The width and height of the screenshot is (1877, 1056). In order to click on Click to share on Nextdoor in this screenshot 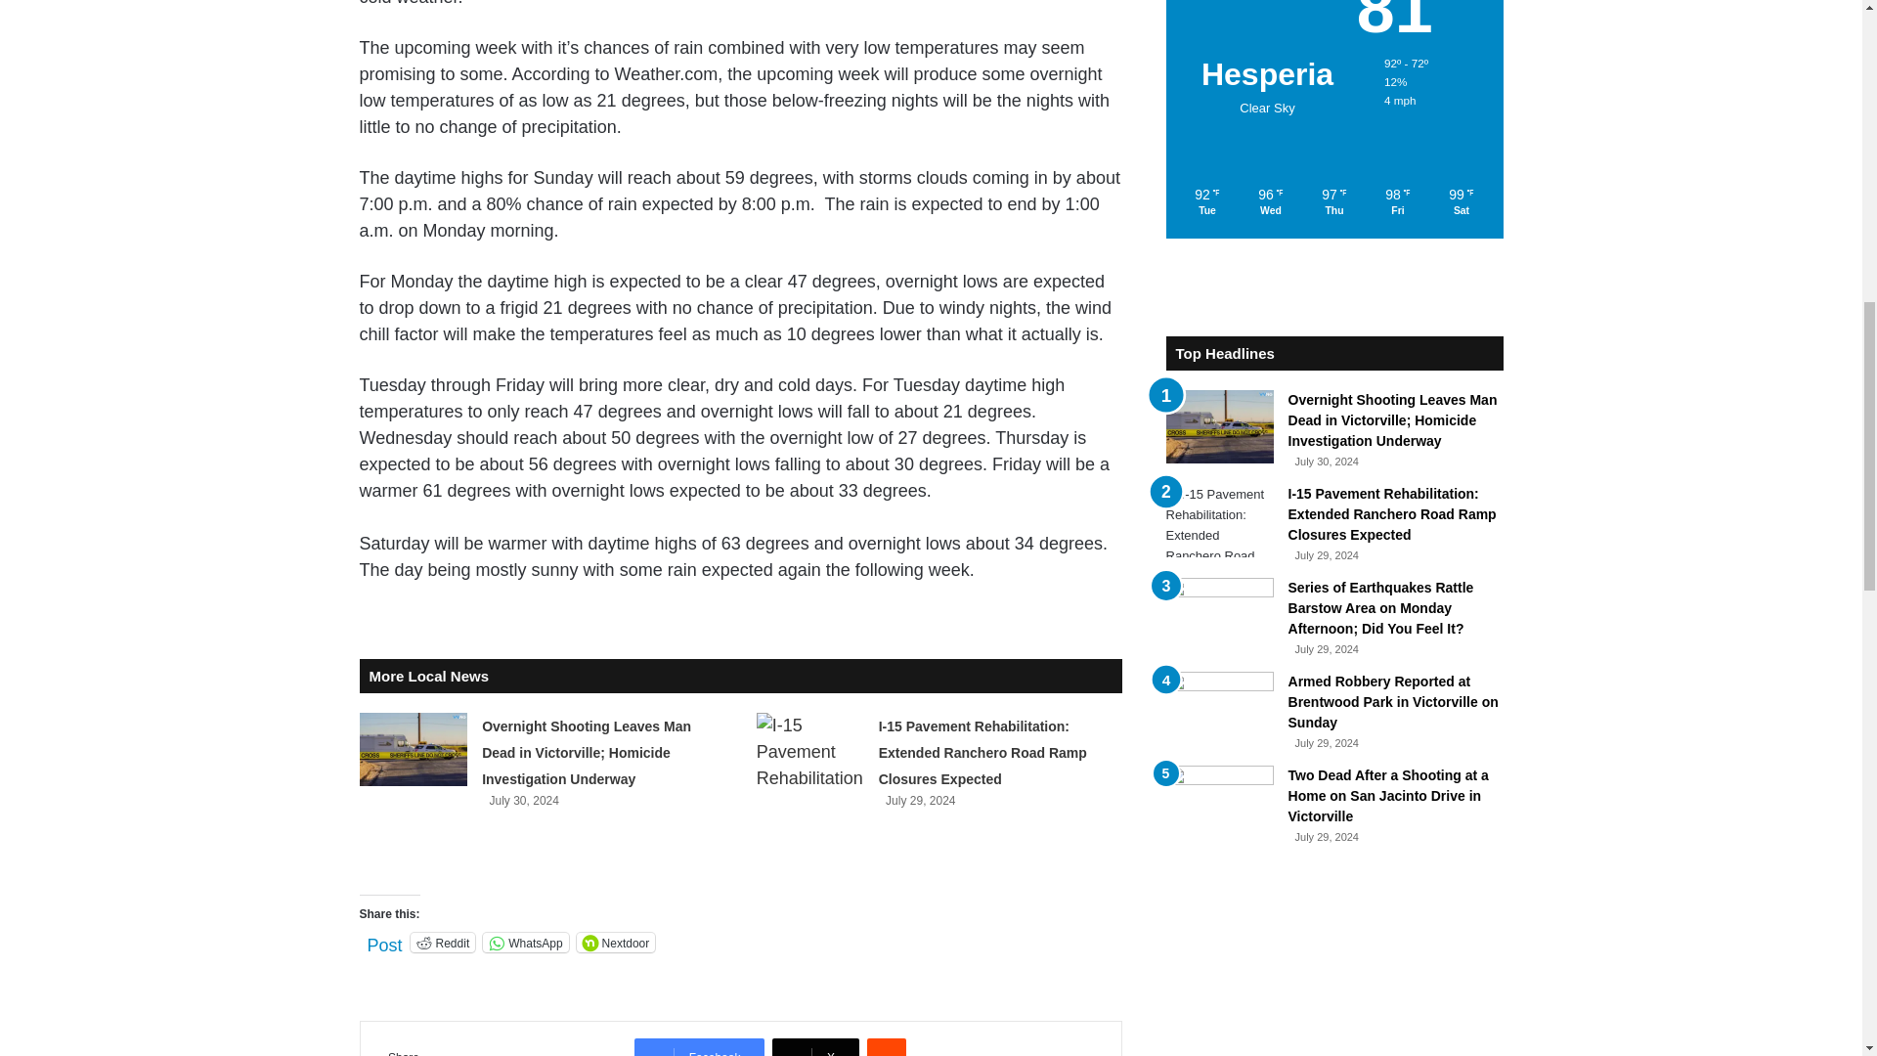, I will do `click(616, 943)`.